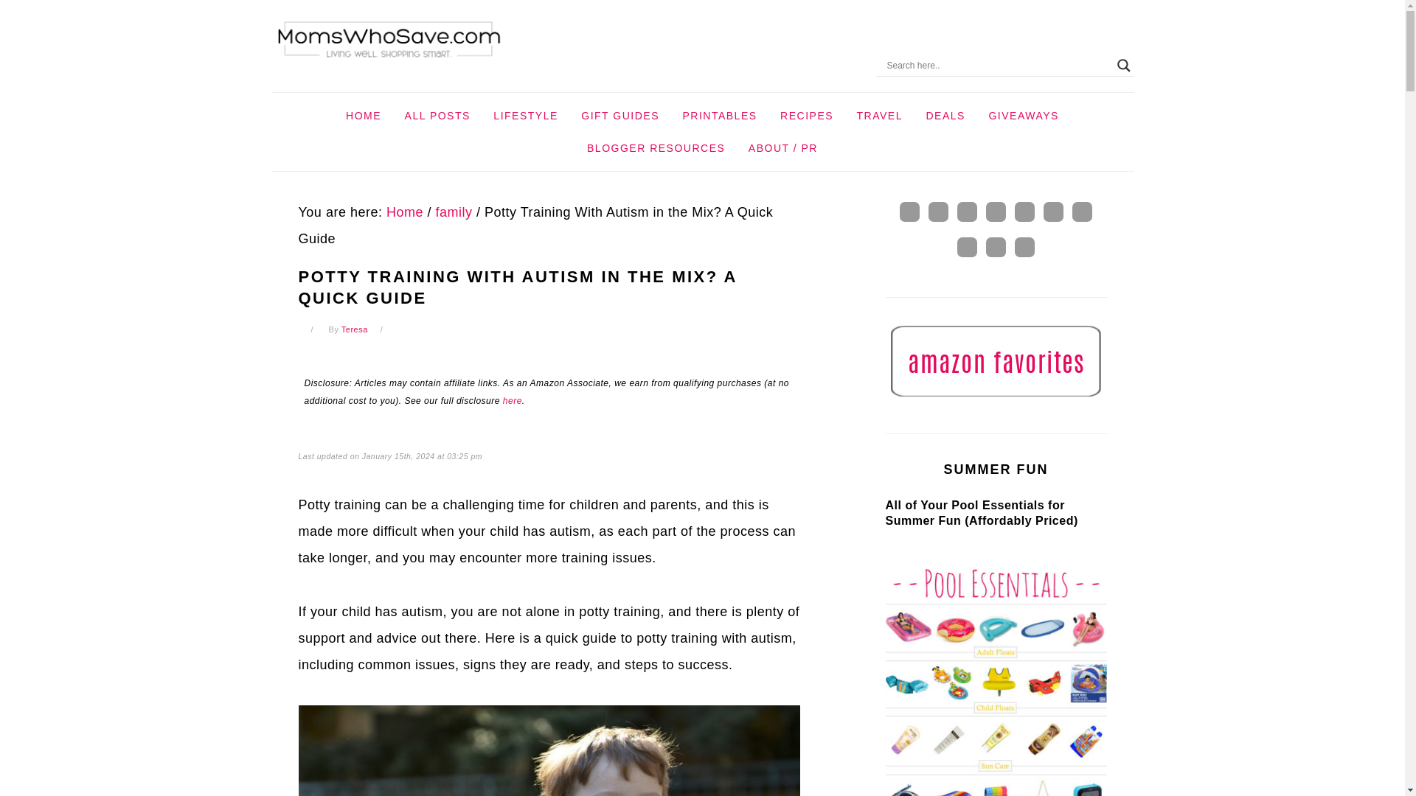  What do you see at coordinates (879, 116) in the screenshot?
I see `TRAVEL` at bounding box center [879, 116].